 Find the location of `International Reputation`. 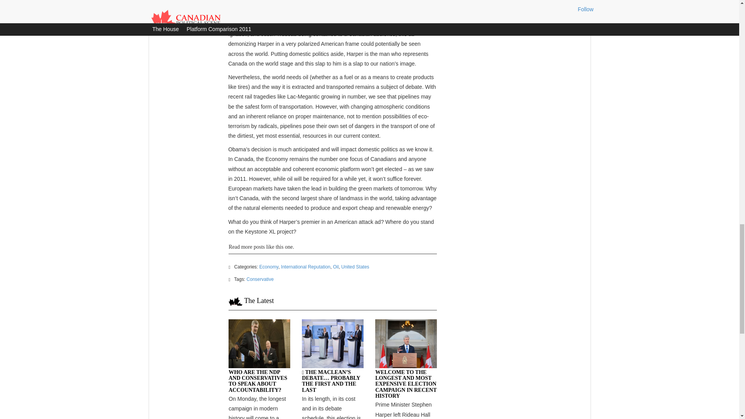

International Reputation is located at coordinates (305, 267).